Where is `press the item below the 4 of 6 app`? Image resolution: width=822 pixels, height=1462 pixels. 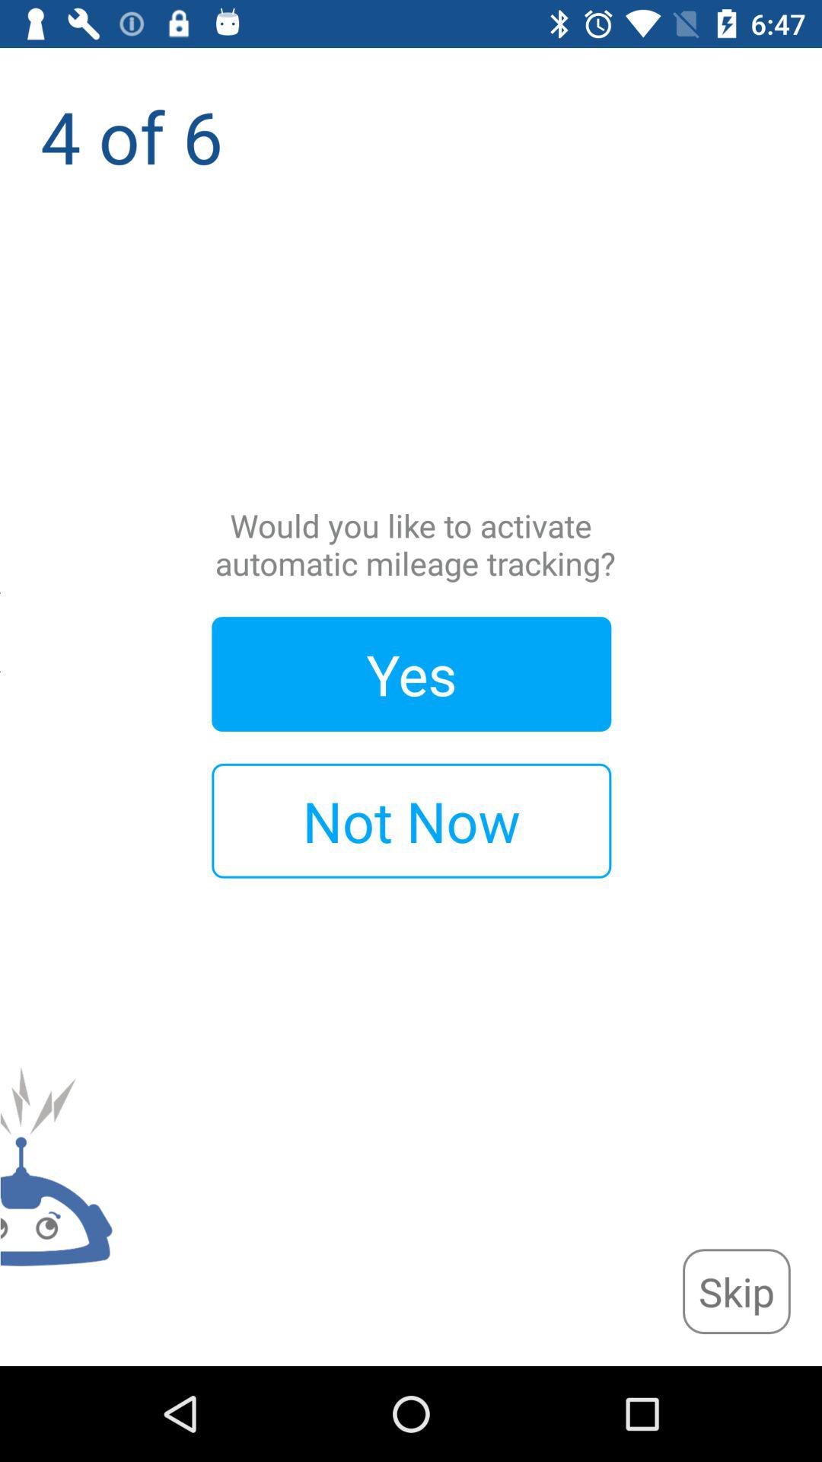 press the item below the 4 of 6 app is located at coordinates (736, 1291).